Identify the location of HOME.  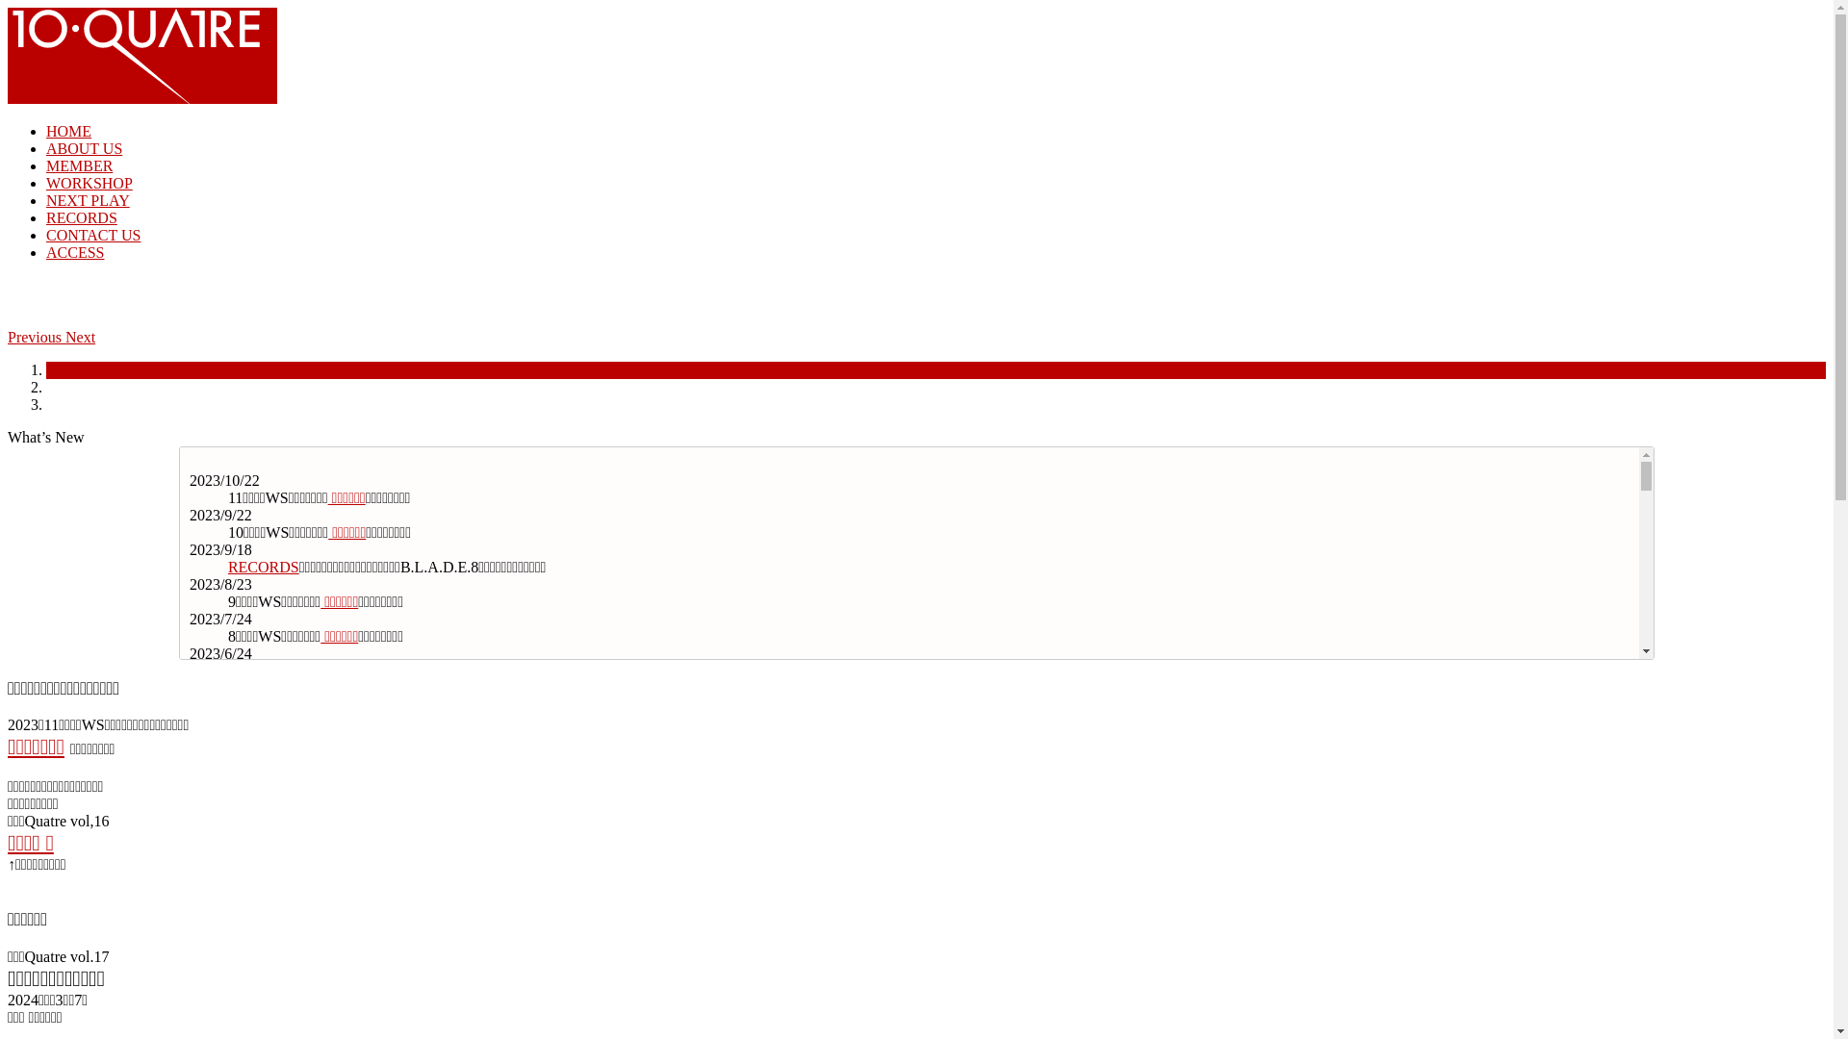
(69, 131).